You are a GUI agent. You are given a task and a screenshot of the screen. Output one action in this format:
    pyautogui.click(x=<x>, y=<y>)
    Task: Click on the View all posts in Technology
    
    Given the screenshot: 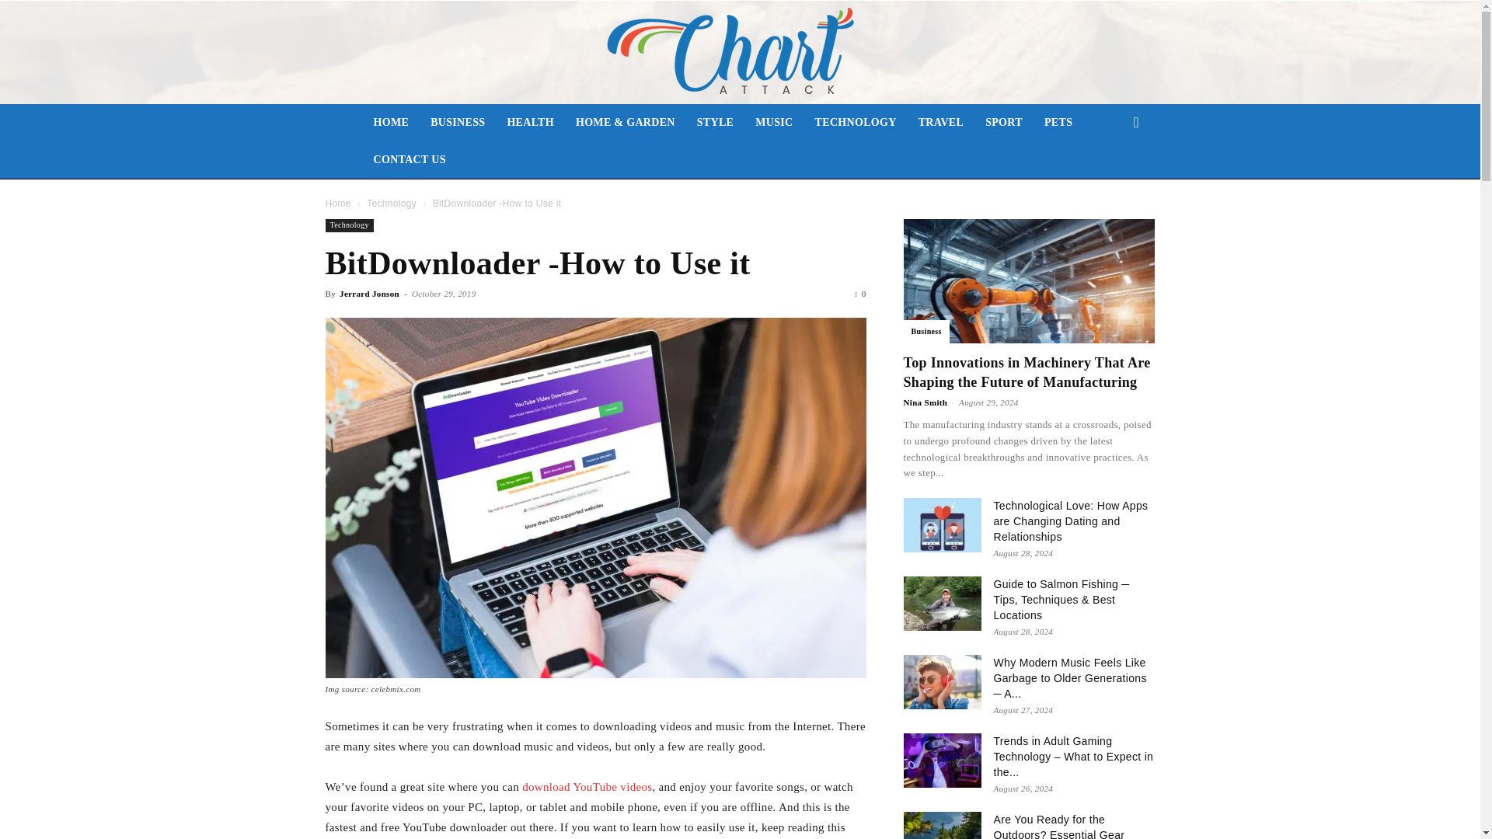 What is the action you would take?
    pyautogui.click(x=392, y=203)
    